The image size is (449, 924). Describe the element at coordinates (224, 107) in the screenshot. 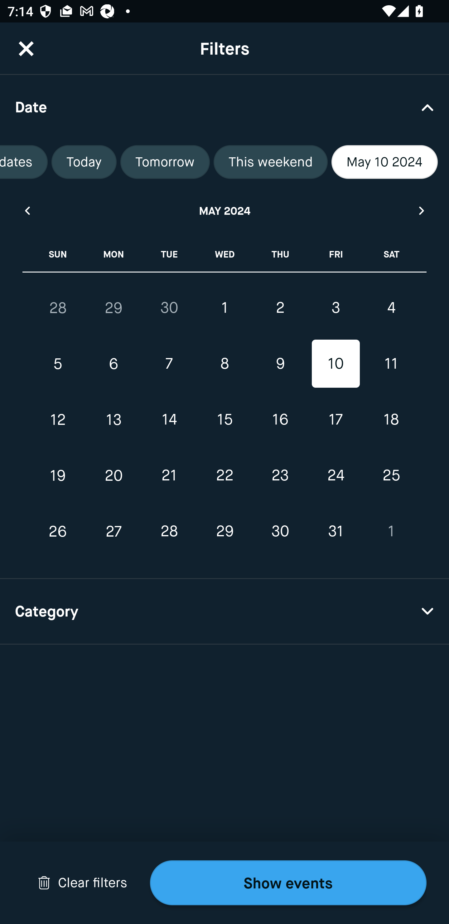

I see `Date Drop Down Arrow` at that location.